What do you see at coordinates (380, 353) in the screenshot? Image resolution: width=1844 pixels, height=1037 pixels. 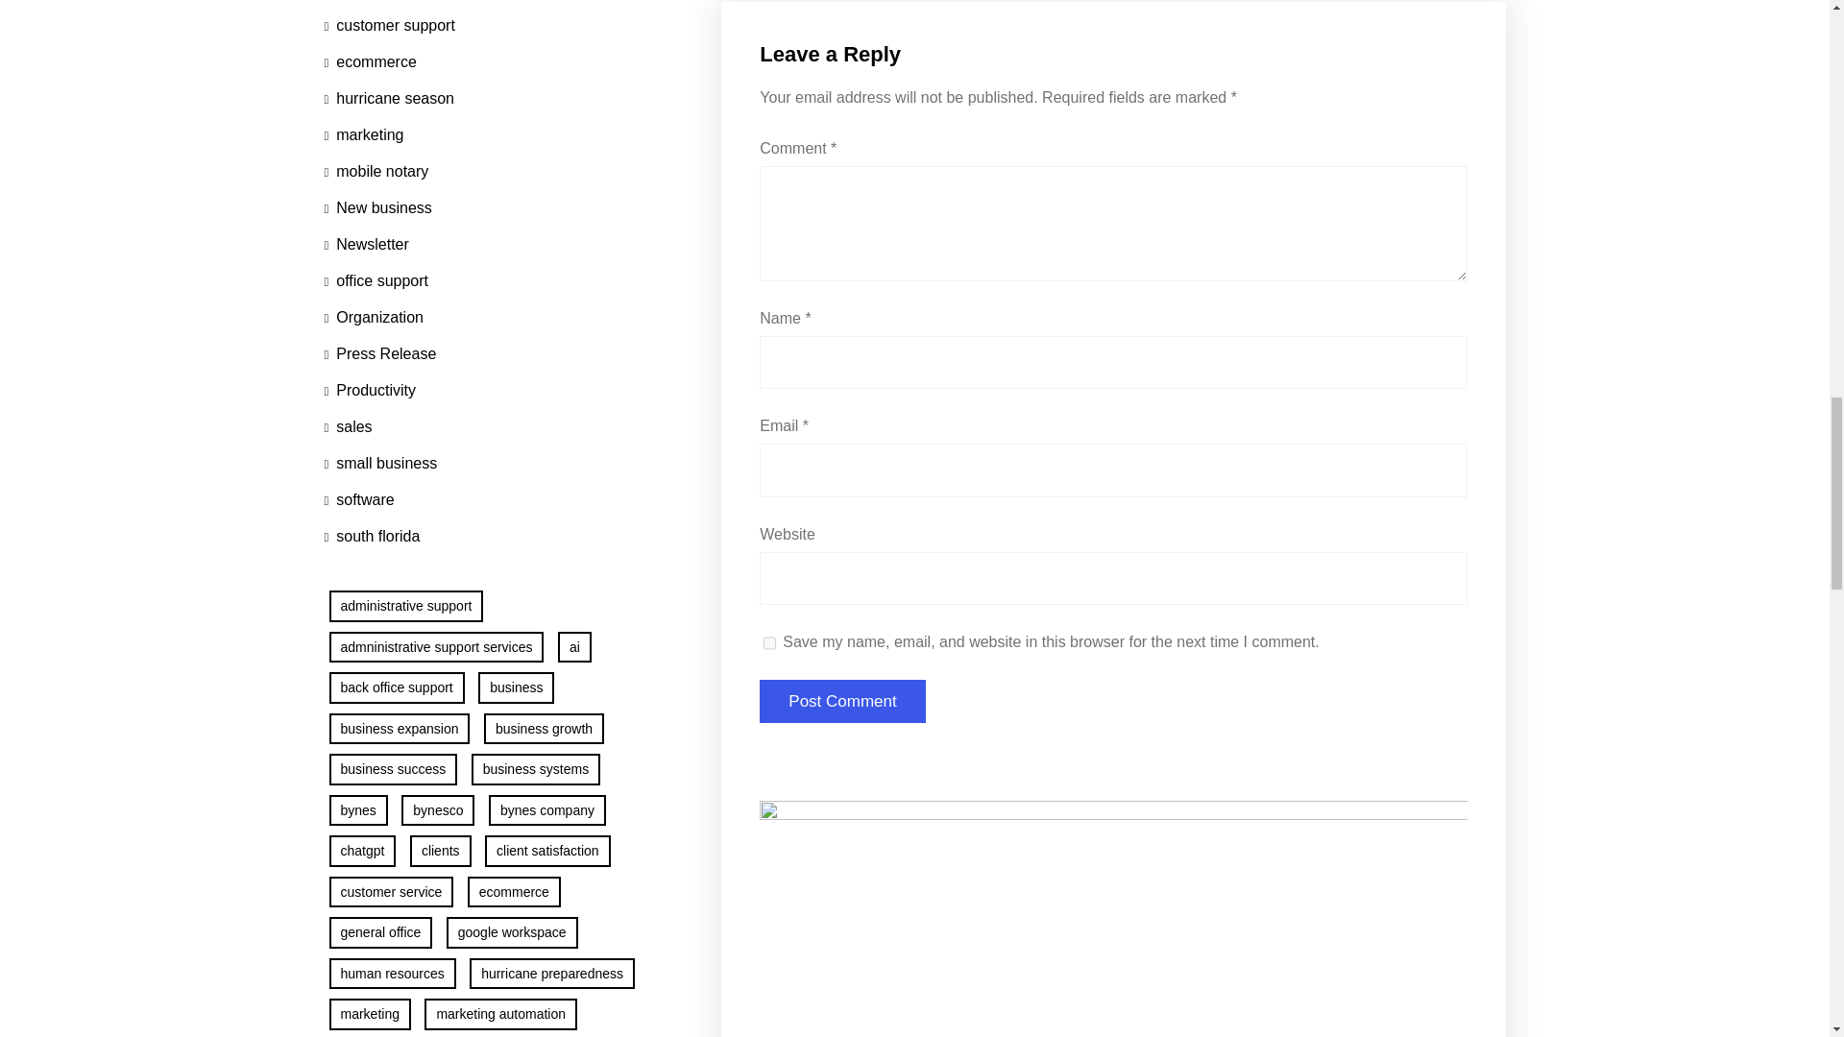 I see `Press Release` at bounding box center [380, 353].